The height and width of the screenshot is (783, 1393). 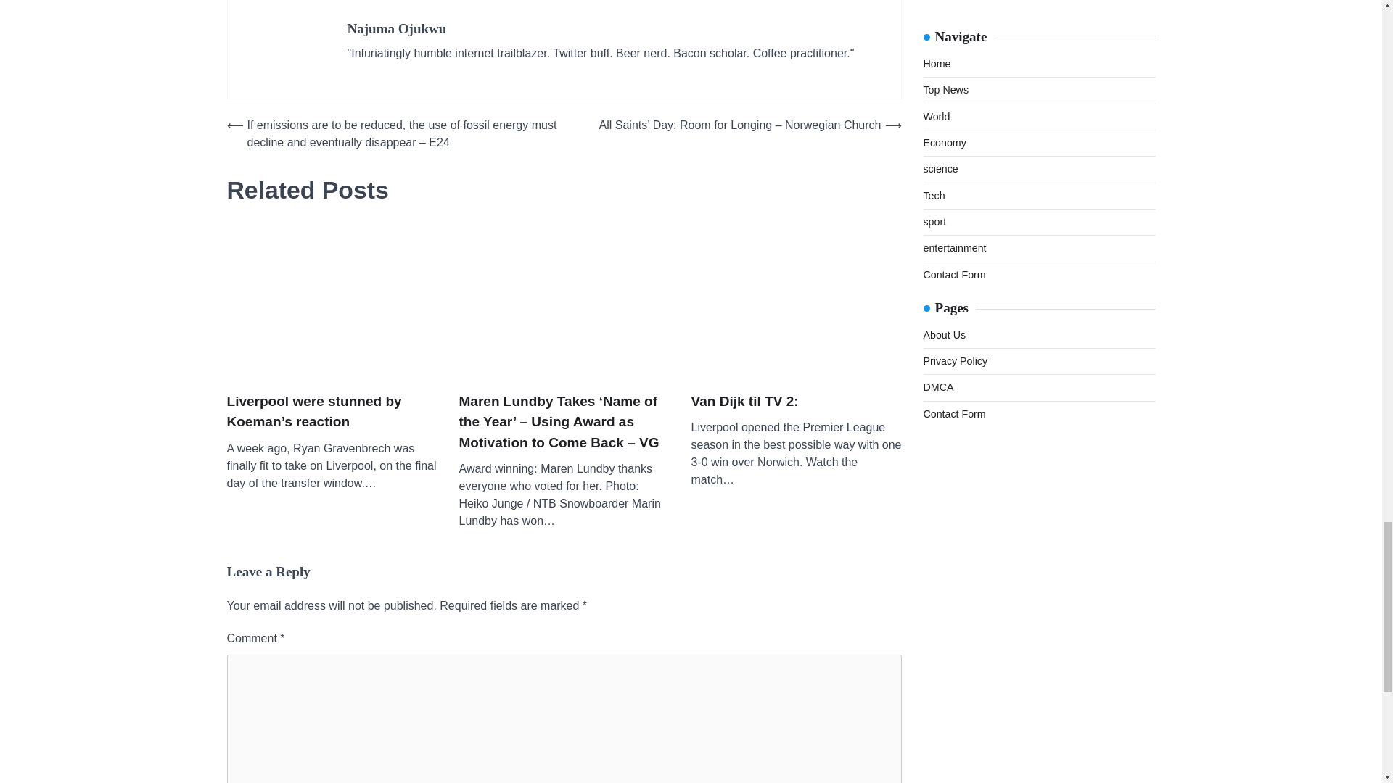 What do you see at coordinates (744, 402) in the screenshot?
I see `Van Dijk til TV 2:` at bounding box center [744, 402].